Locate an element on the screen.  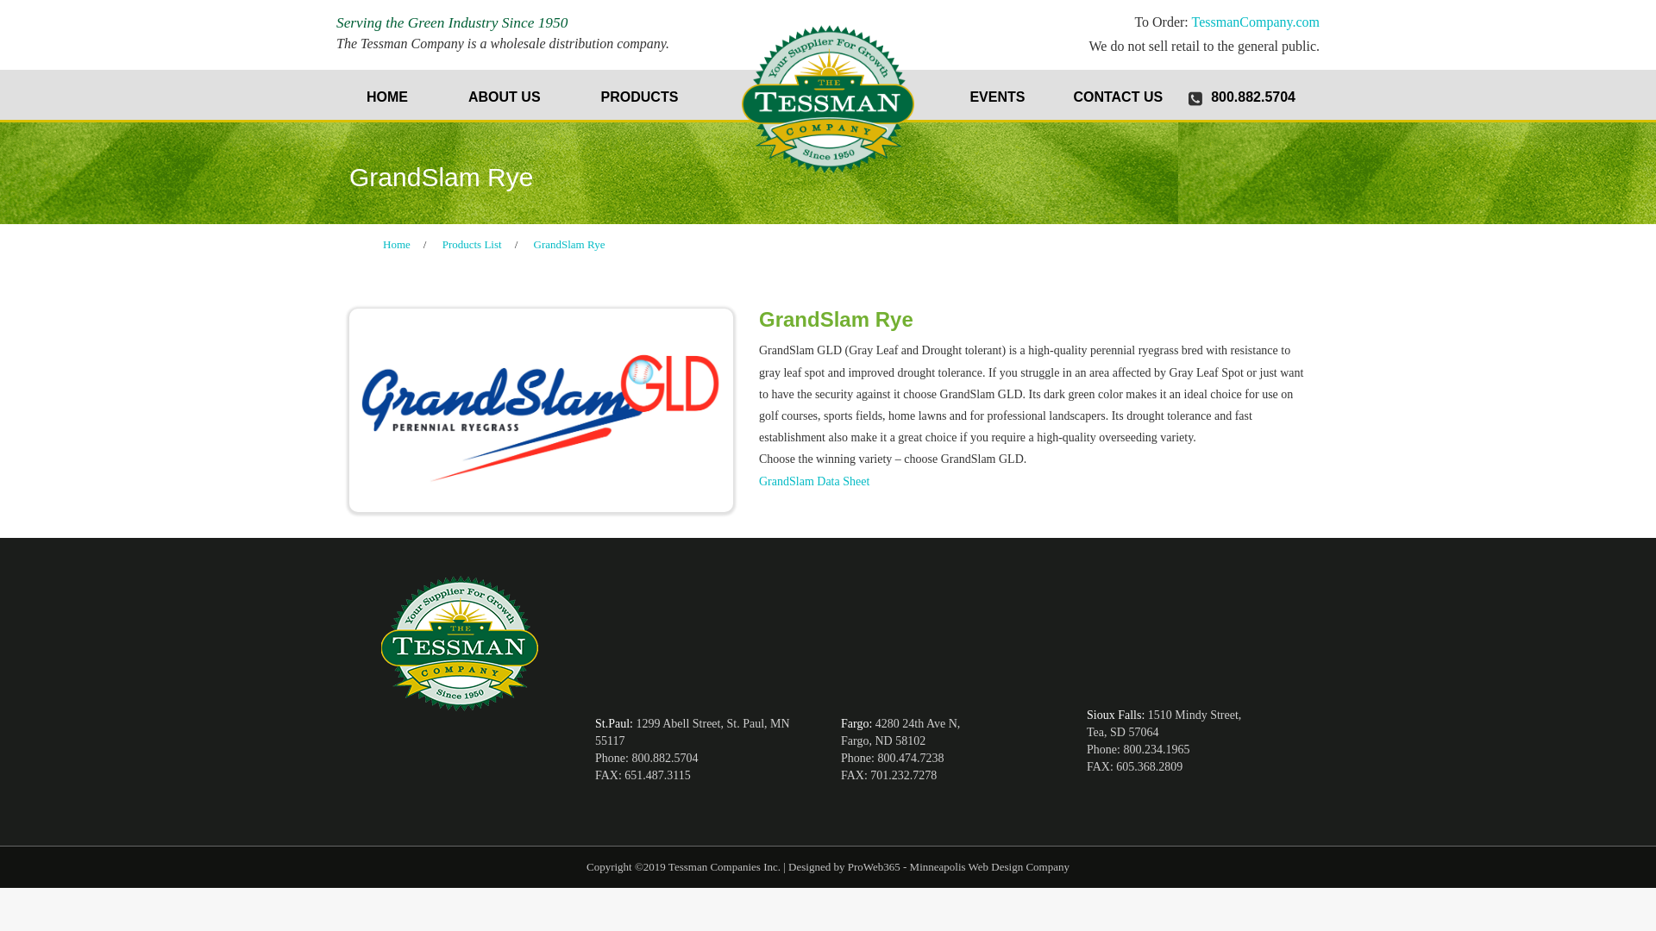
ProWeb365 - Minneapolis Web Design Company is located at coordinates (959, 866).